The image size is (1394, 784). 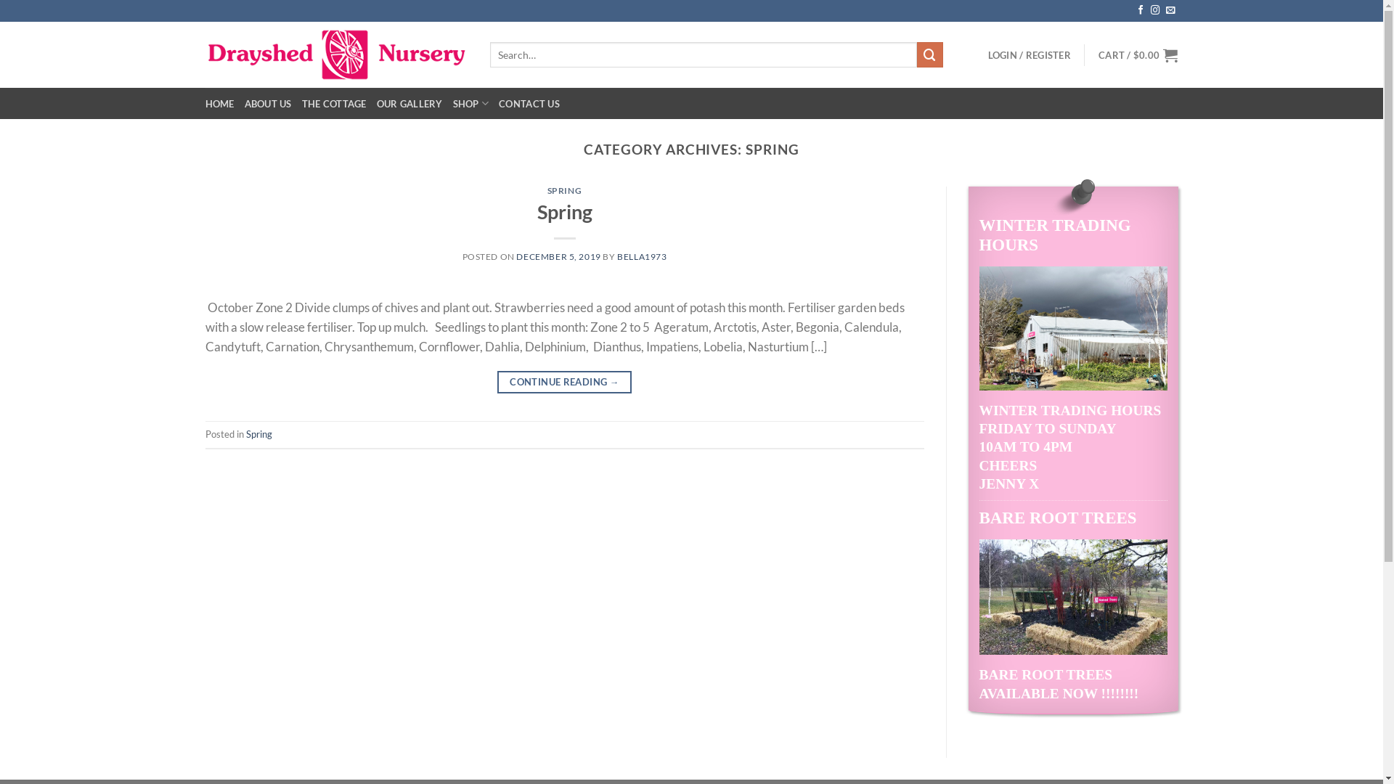 I want to click on Spring, so click(x=258, y=434).